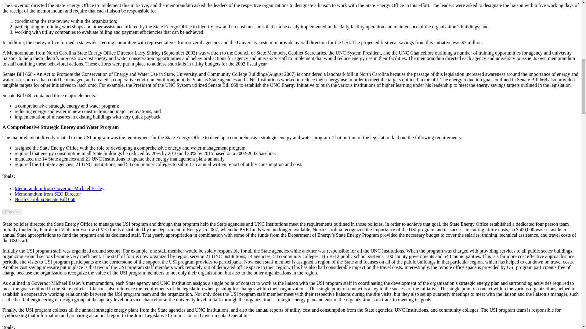 The image size is (586, 329). Describe the element at coordinates (45, 199) in the screenshot. I see `North Carolina Senate Bill 668` at that location.